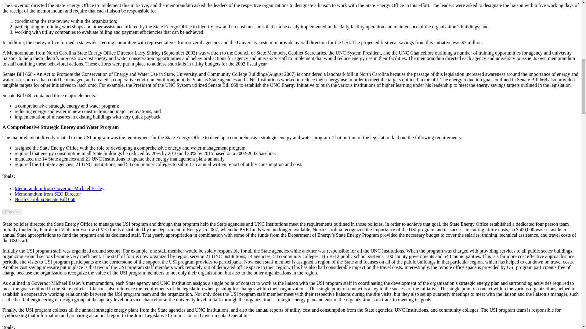 The image size is (586, 329). Describe the element at coordinates (45, 199) in the screenshot. I see `North Carolina Senate Bill 668` at that location.